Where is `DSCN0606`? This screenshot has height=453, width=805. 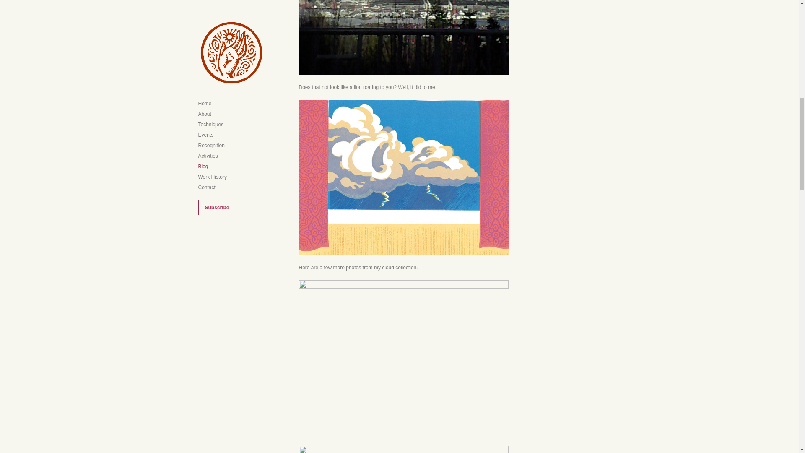
DSCN0606 is located at coordinates (403, 359).